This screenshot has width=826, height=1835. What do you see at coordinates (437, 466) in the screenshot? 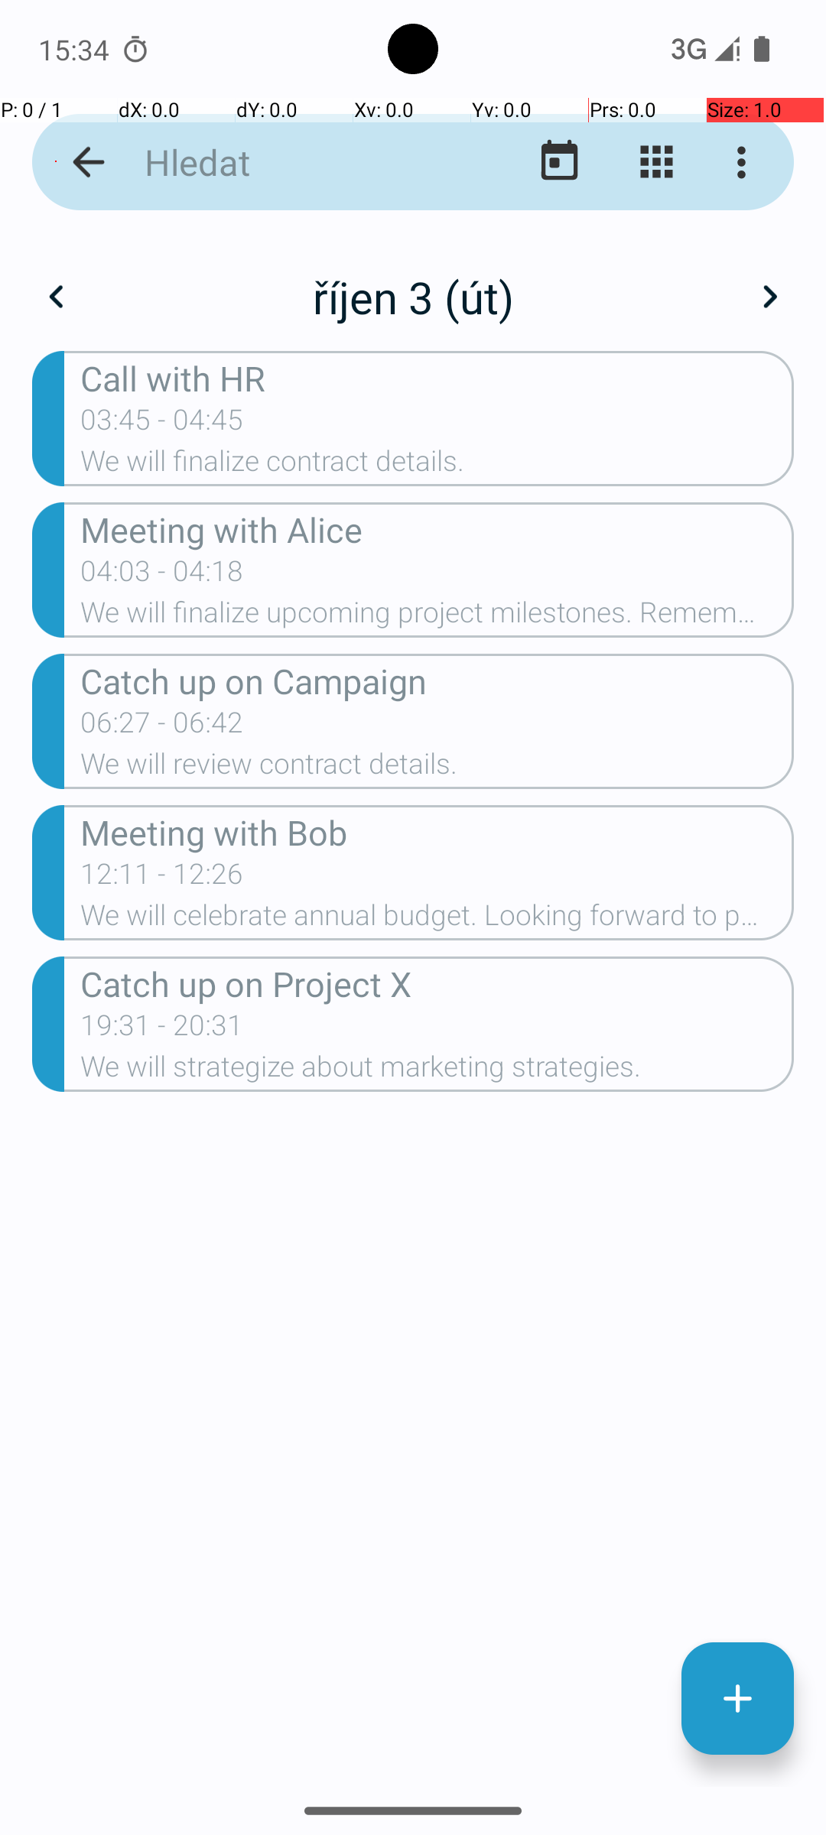
I see `We will finalize contract details.` at bounding box center [437, 466].